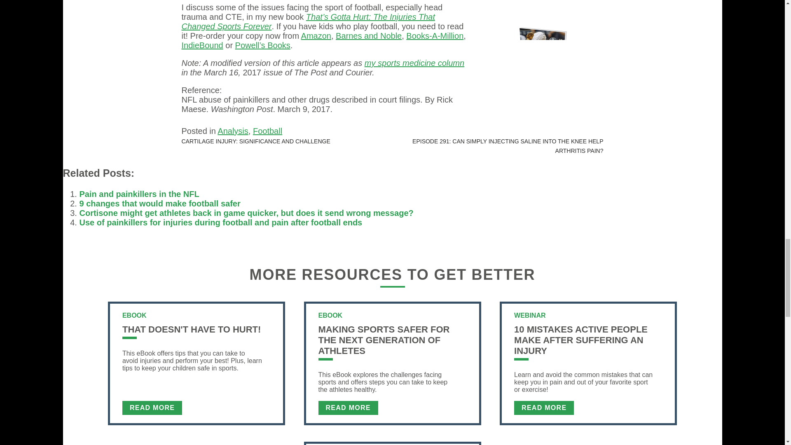 Image resolution: width=791 pixels, height=445 pixels. What do you see at coordinates (160, 204) in the screenshot?
I see `9 changes that would make football safer` at bounding box center [160, 204].